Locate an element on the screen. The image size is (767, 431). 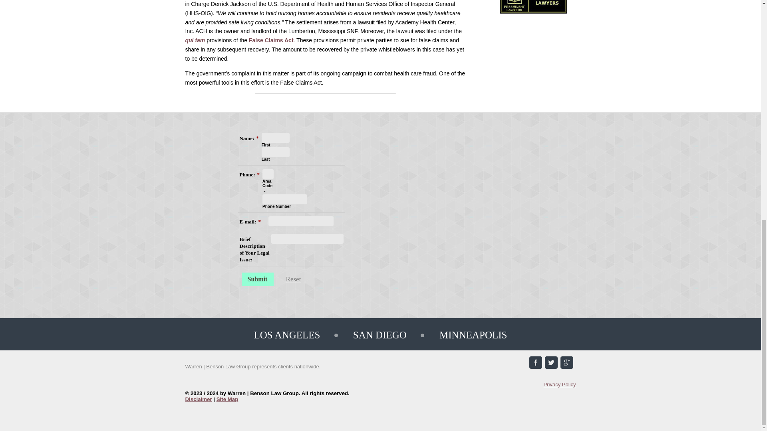
False Claims Act is located at coordinates (271, 40).